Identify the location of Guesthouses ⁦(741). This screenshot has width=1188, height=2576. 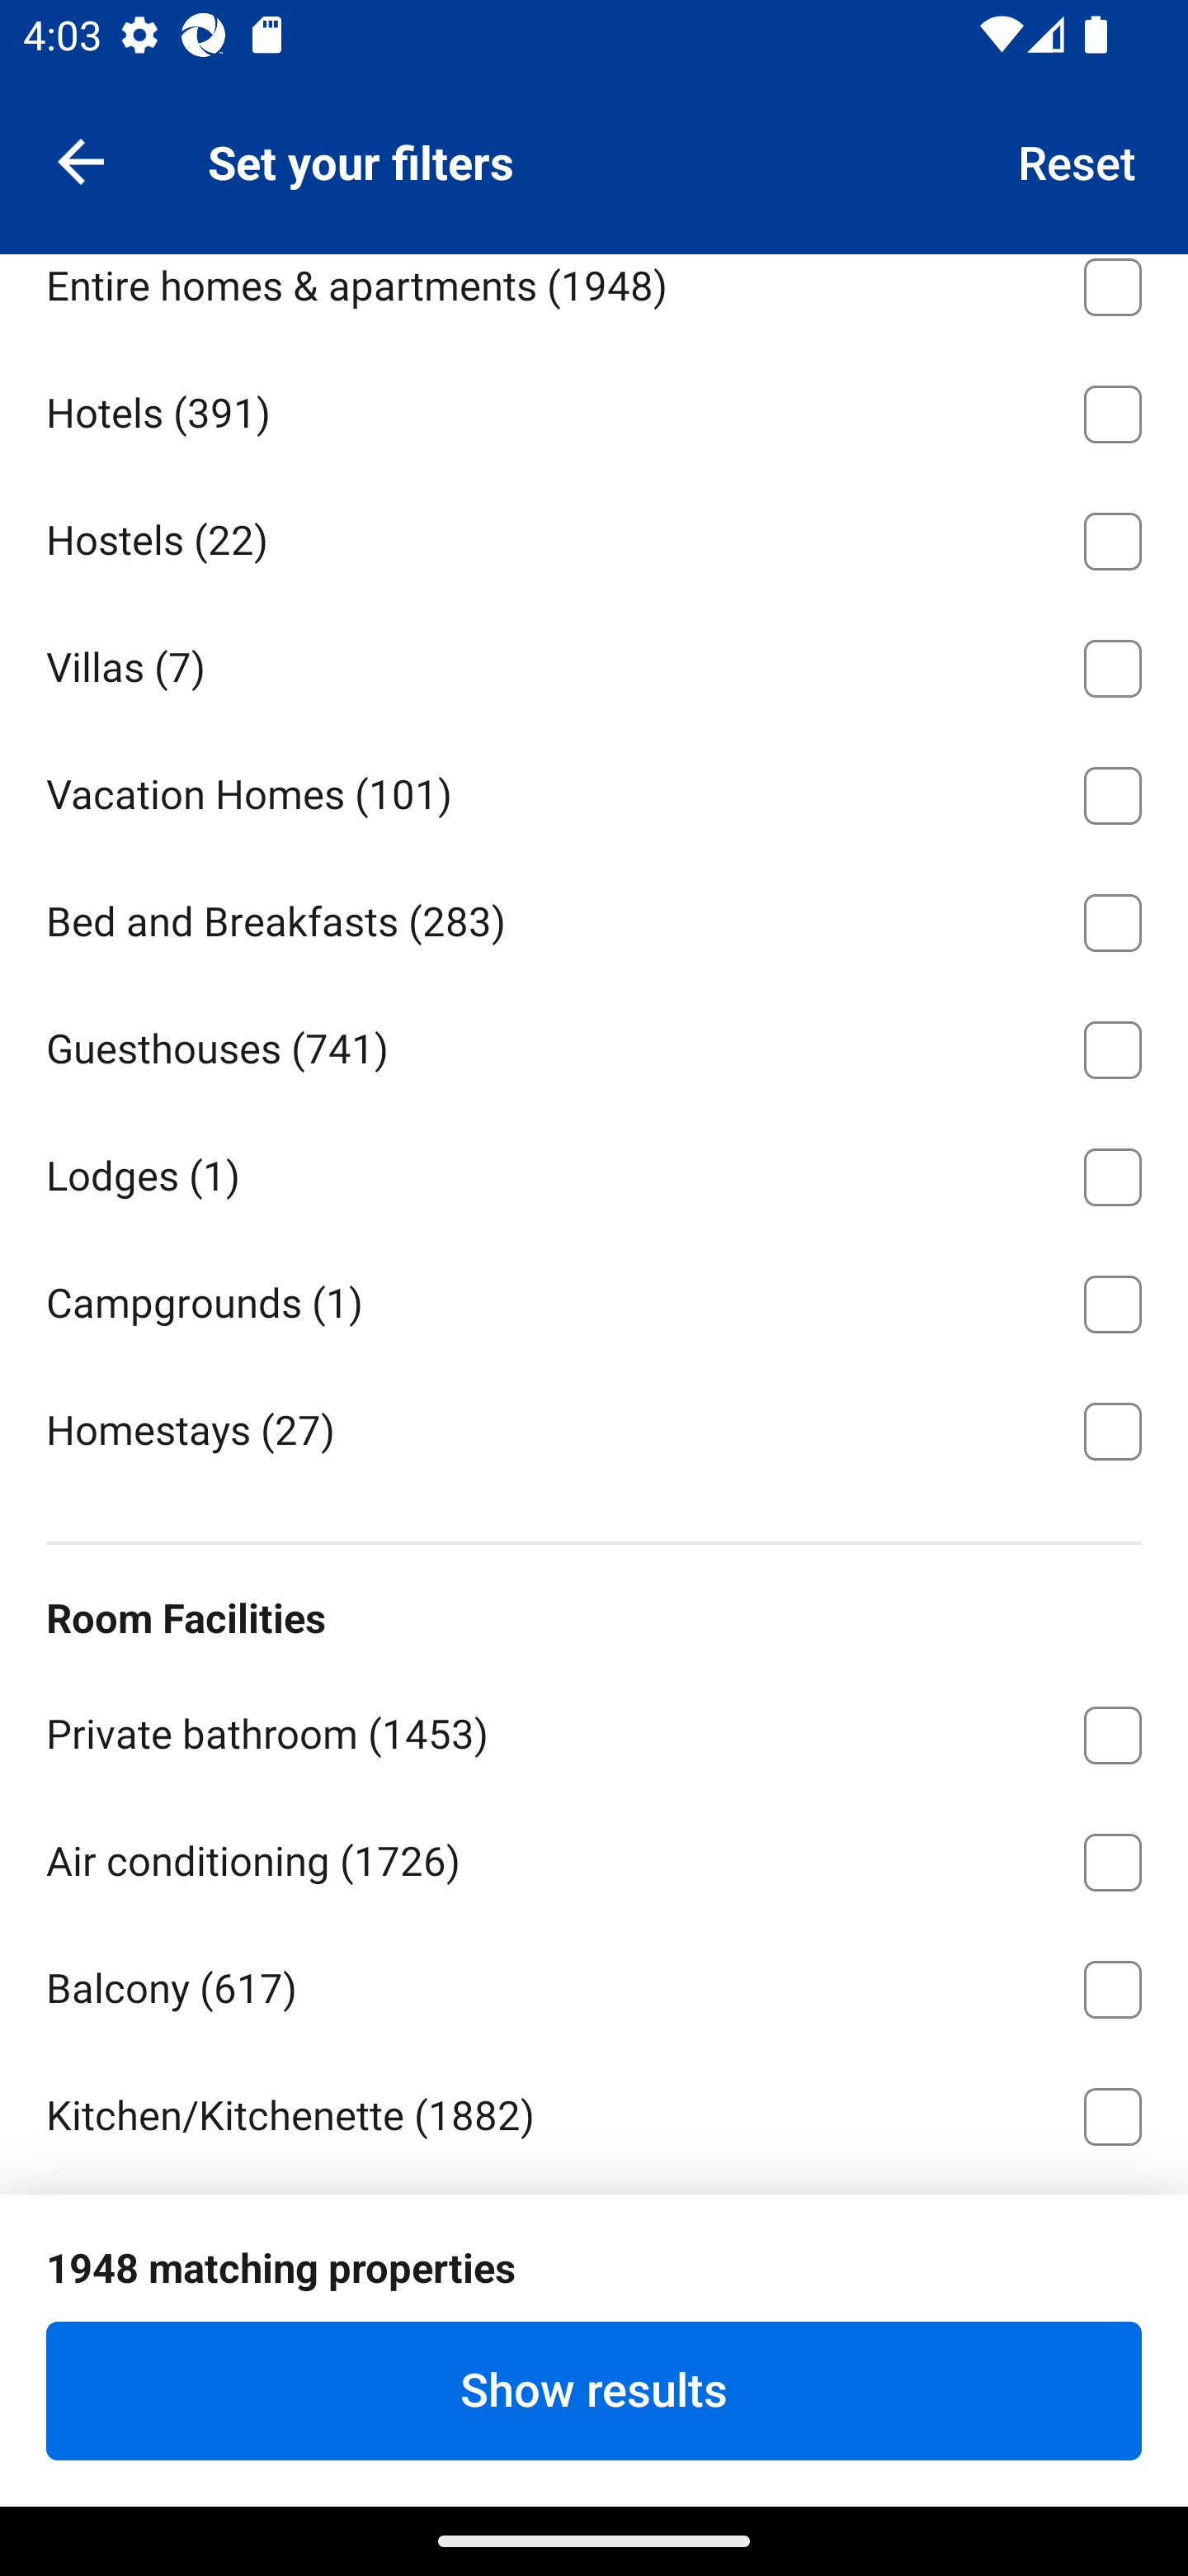
(594, 1044).